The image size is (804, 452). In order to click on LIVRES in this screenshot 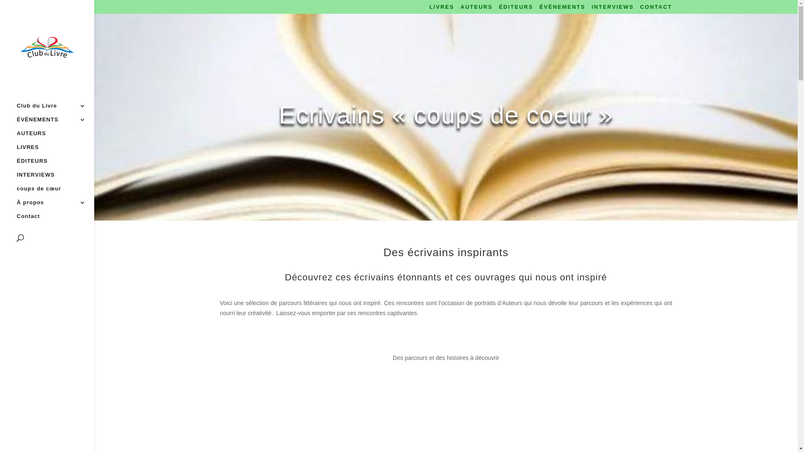, I will do `click(55, 152)`.